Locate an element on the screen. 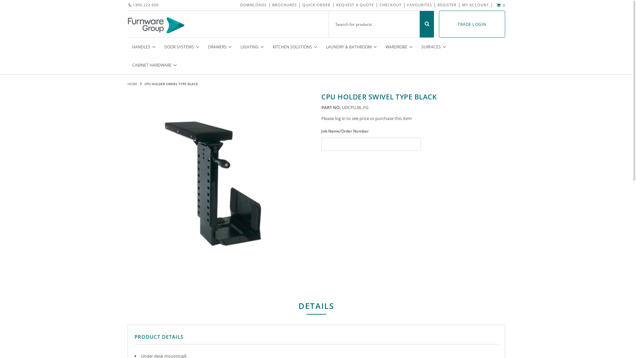 Image resolution: width=636 pixels, height=358 pixels. DOWNLOADS is located at coordinates (253, 5).